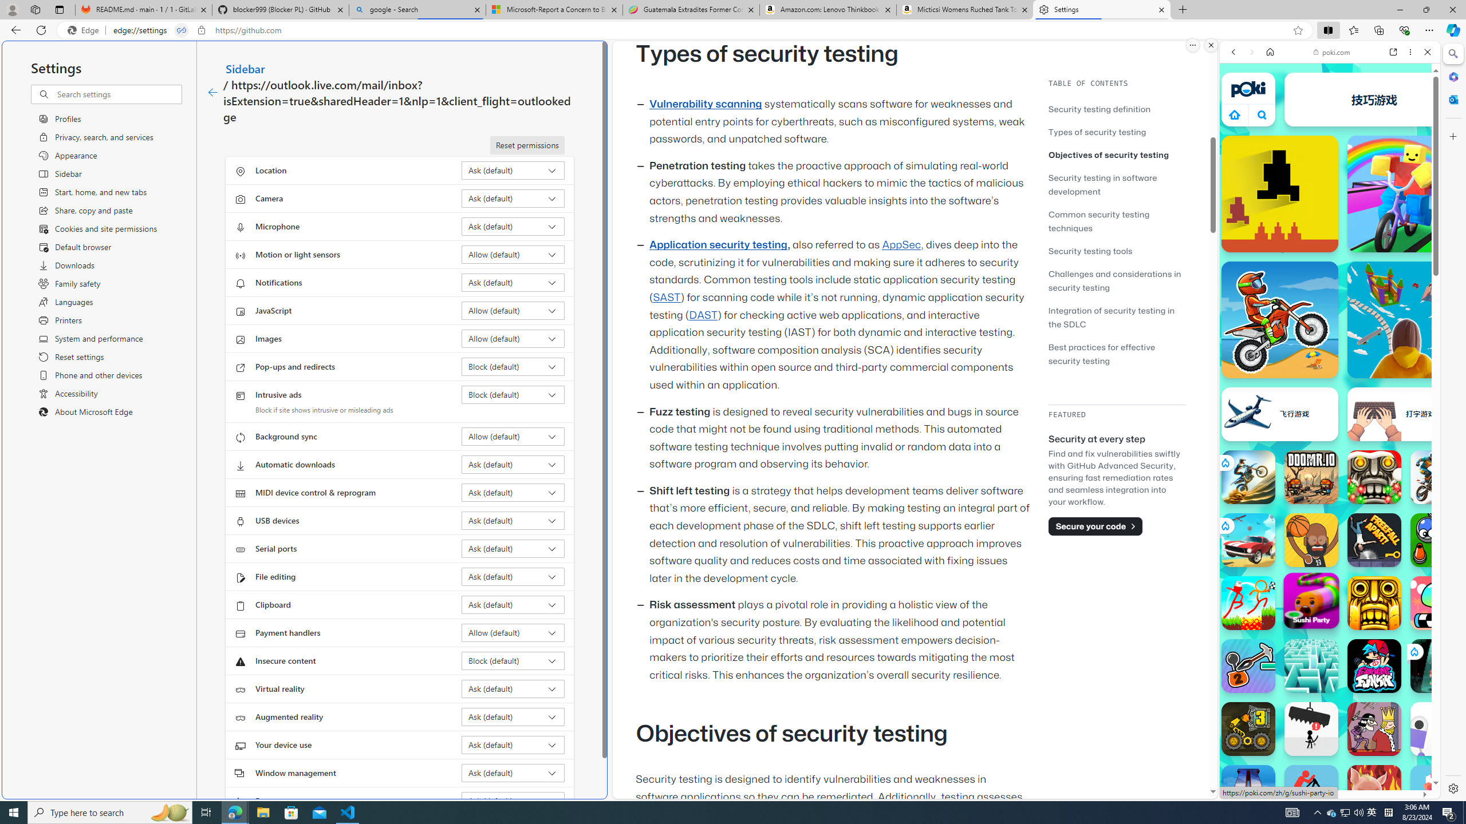 Image resolution: width=1466 pixels, height=824 pixels. What do you see at coordinates (1437, 666) in the screenshot?
I see `Quivershot` at bounding box center [1437, 666].